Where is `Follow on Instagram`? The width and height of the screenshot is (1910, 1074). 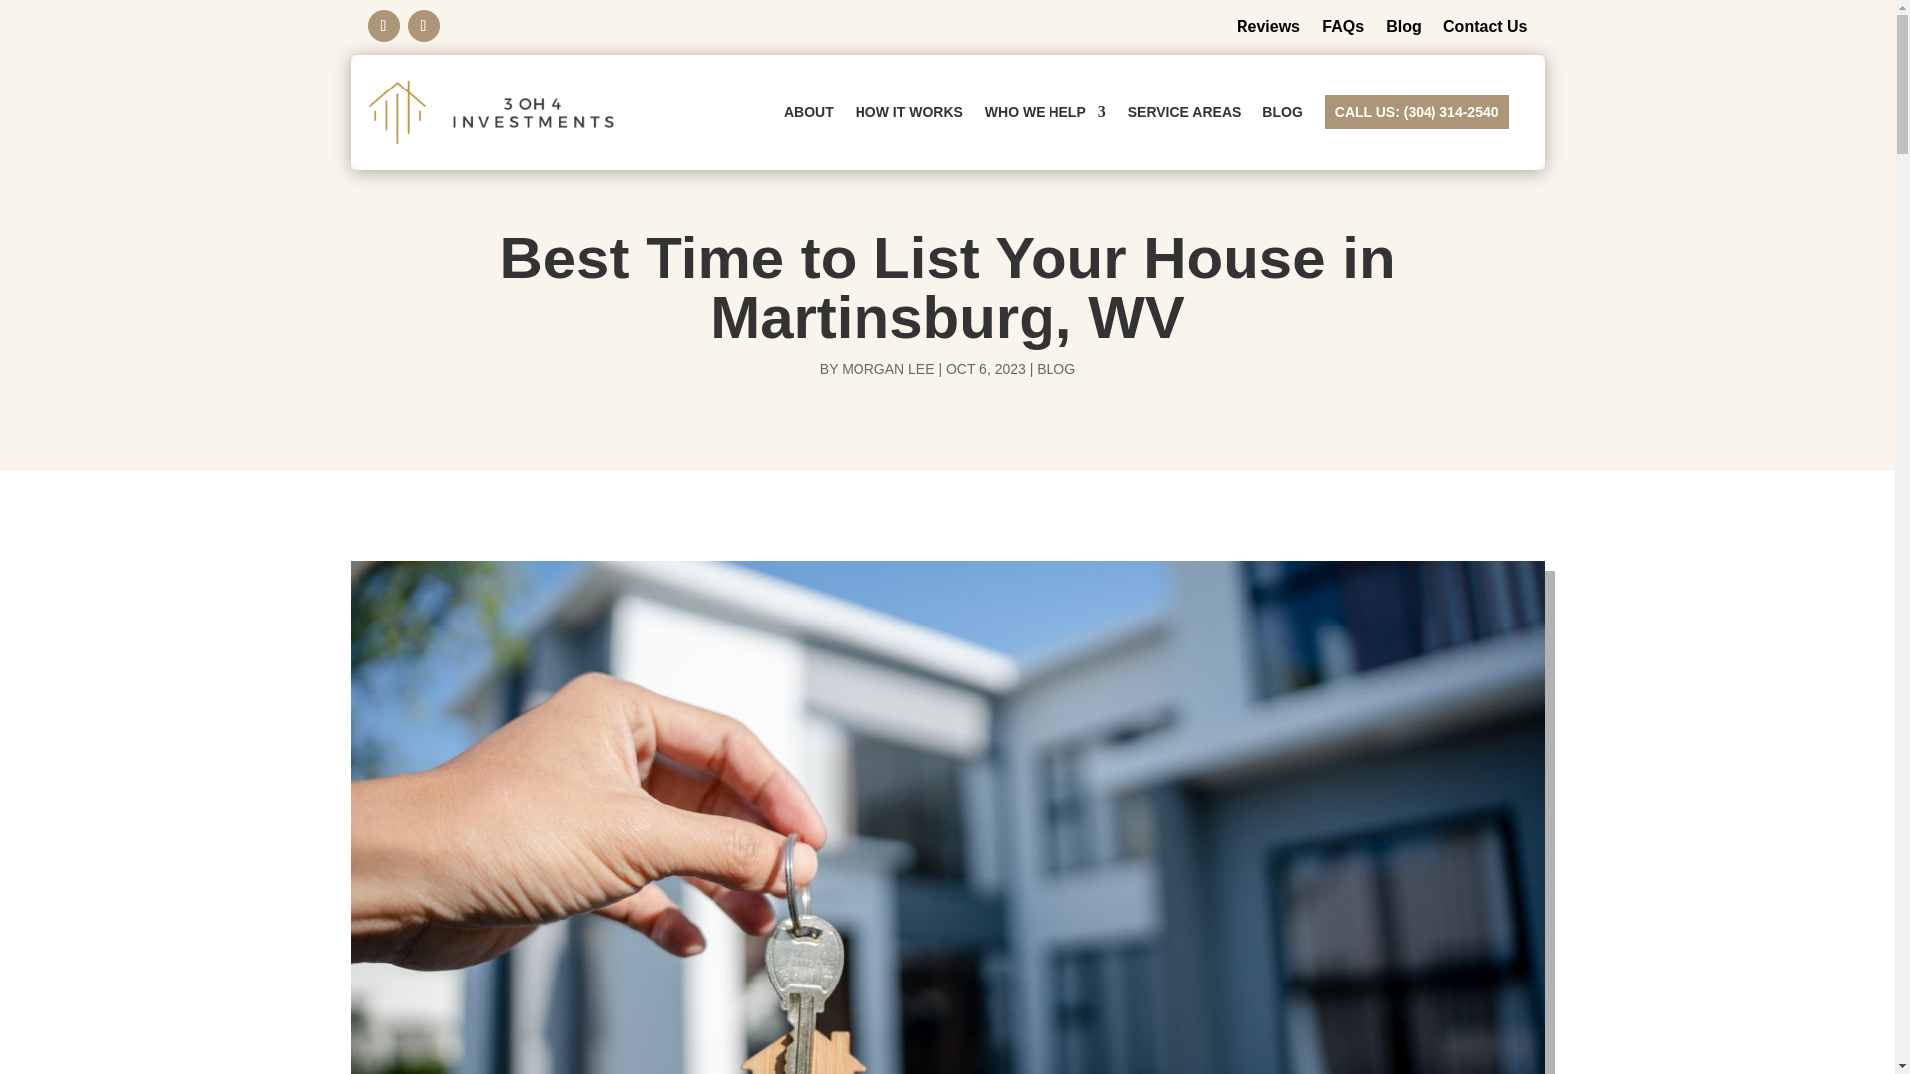 Follow on Instagram is located at coordinates (424, 26).